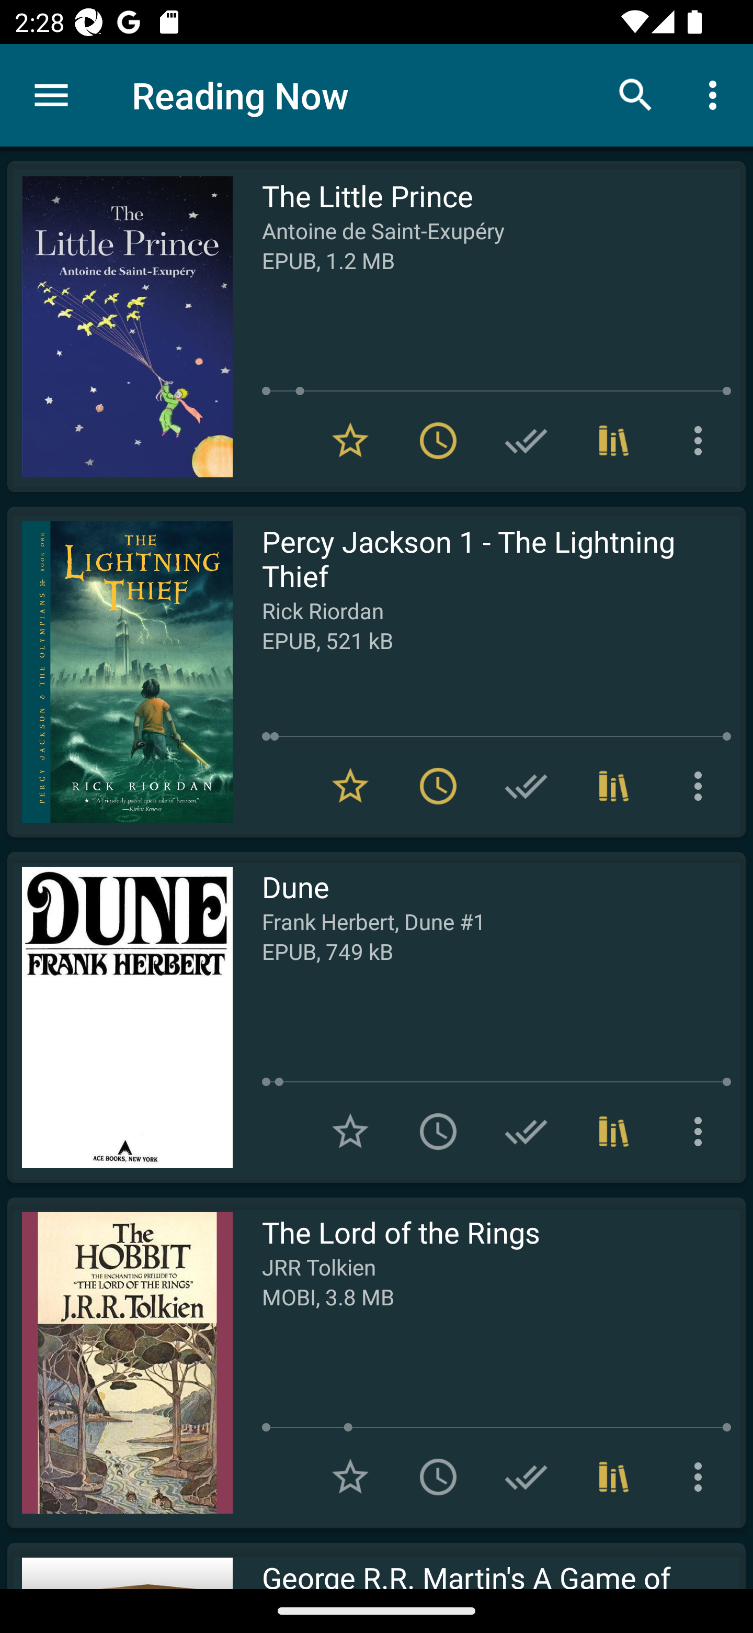 Image resolution: width=753 pixels, height=1633 pixels. I want to click on Collections (1), so click(614, 785).